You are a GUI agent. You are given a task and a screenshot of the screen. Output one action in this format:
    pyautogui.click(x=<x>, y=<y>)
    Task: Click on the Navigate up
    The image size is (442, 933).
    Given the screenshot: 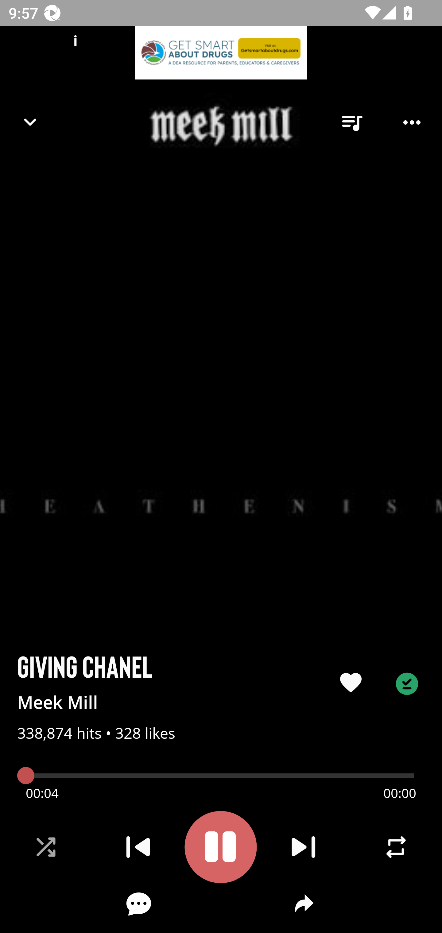 What is the action you would take?
    pyautogui.click(x=30, y=122)
    